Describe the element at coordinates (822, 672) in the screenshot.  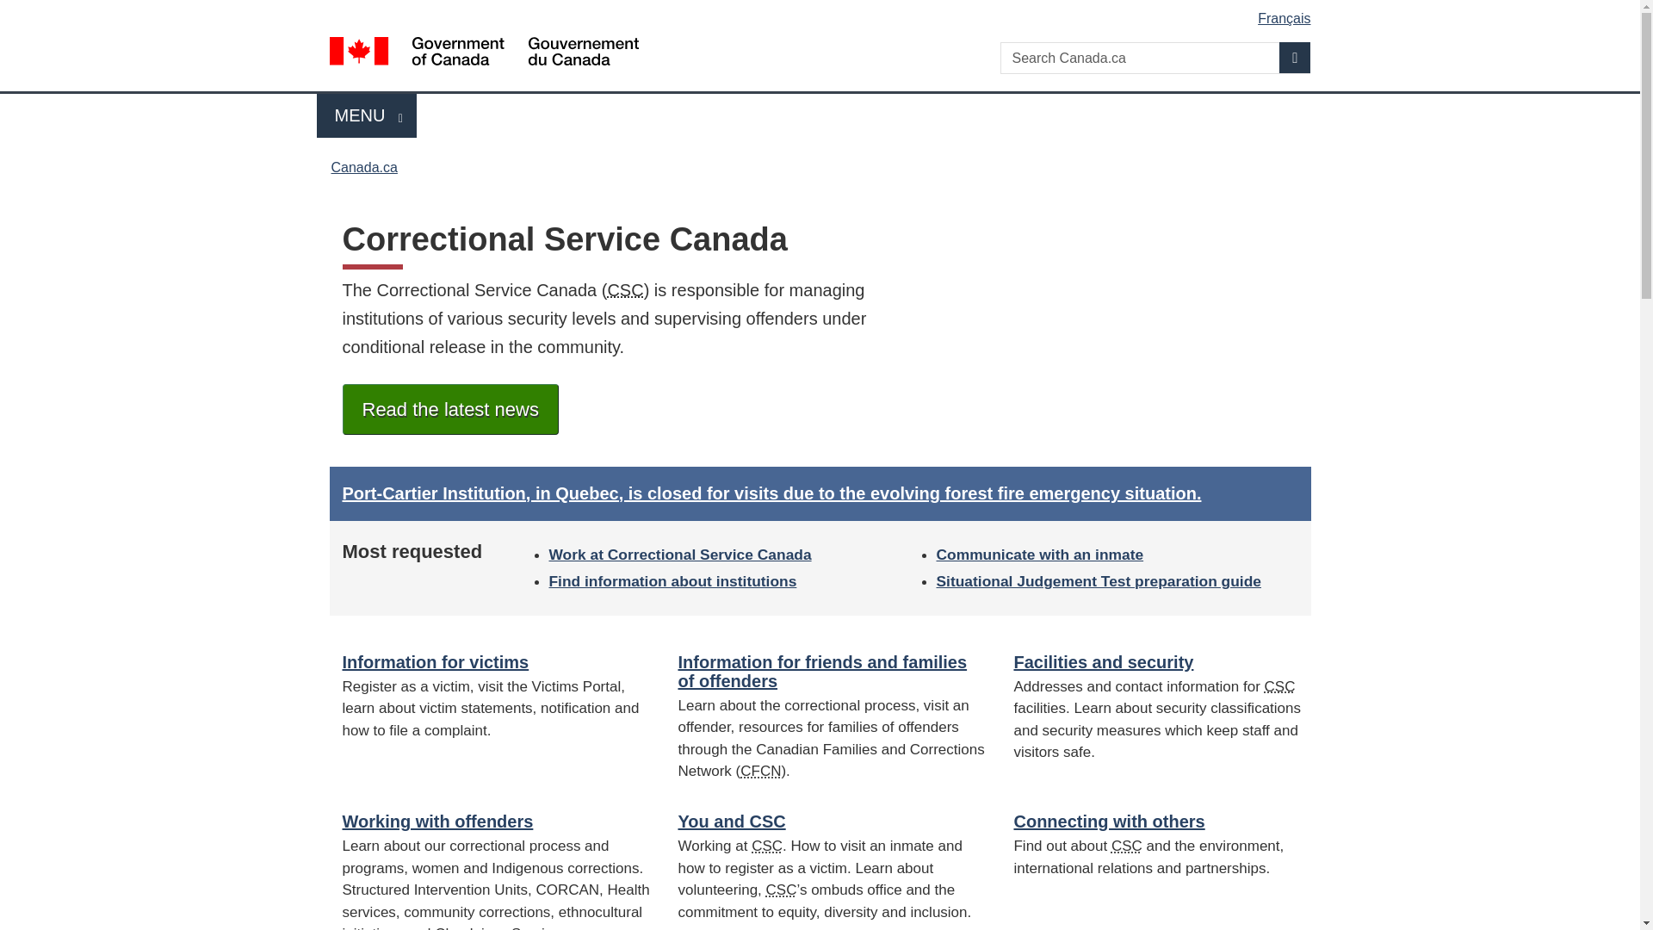
I see `Information for friends and families of offenders` at that location.